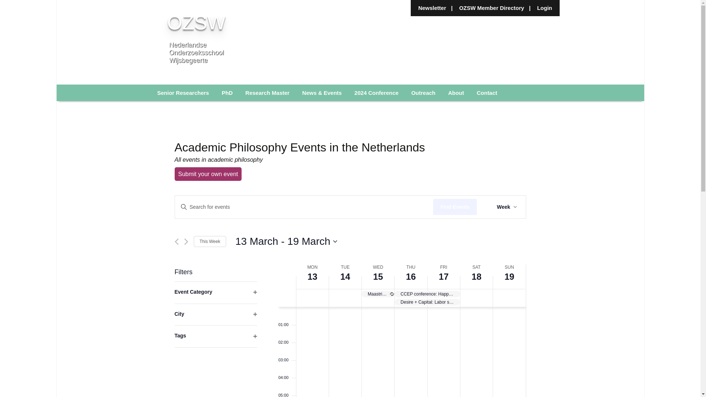 This screenshot has width=706, height=397. Describe the element at coordinates (277, 112) in the screenshot. I see `Information for ReMa students` at that location.